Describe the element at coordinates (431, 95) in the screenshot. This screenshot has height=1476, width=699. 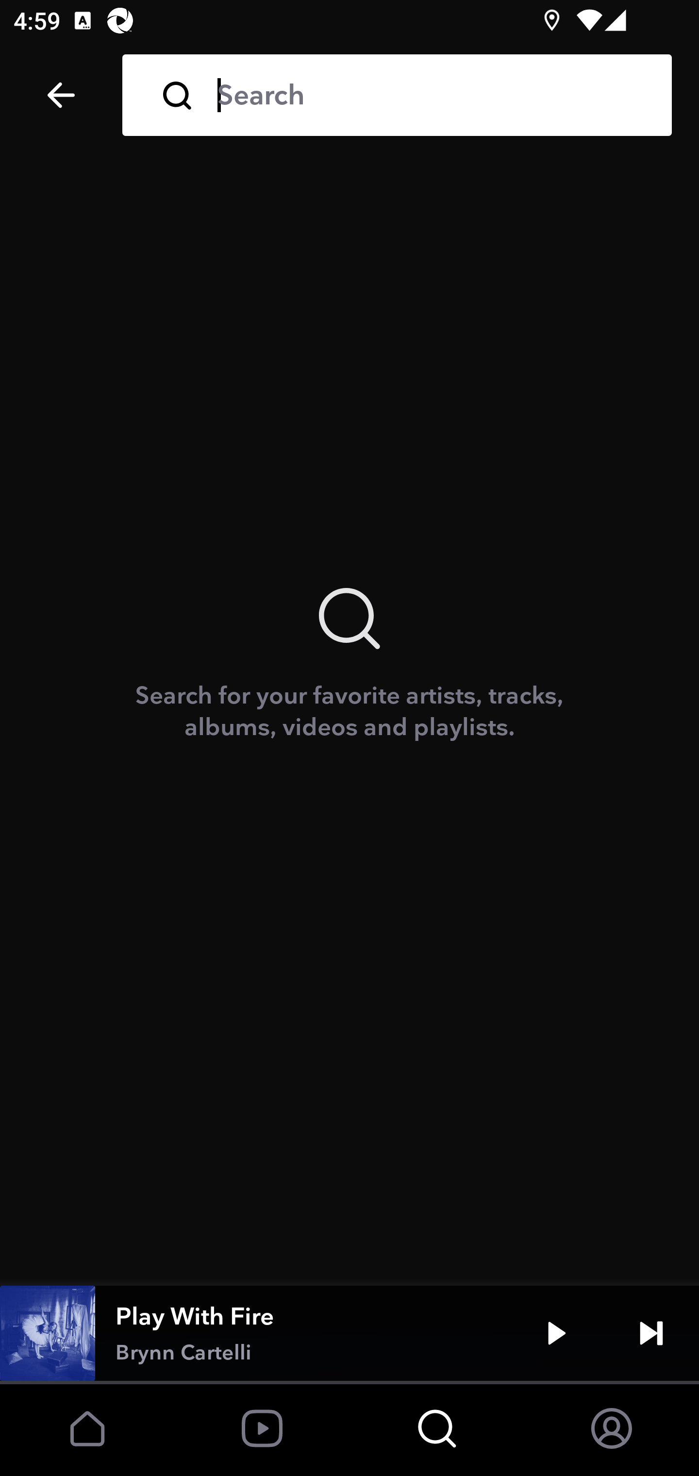
I see `Search` at that location.